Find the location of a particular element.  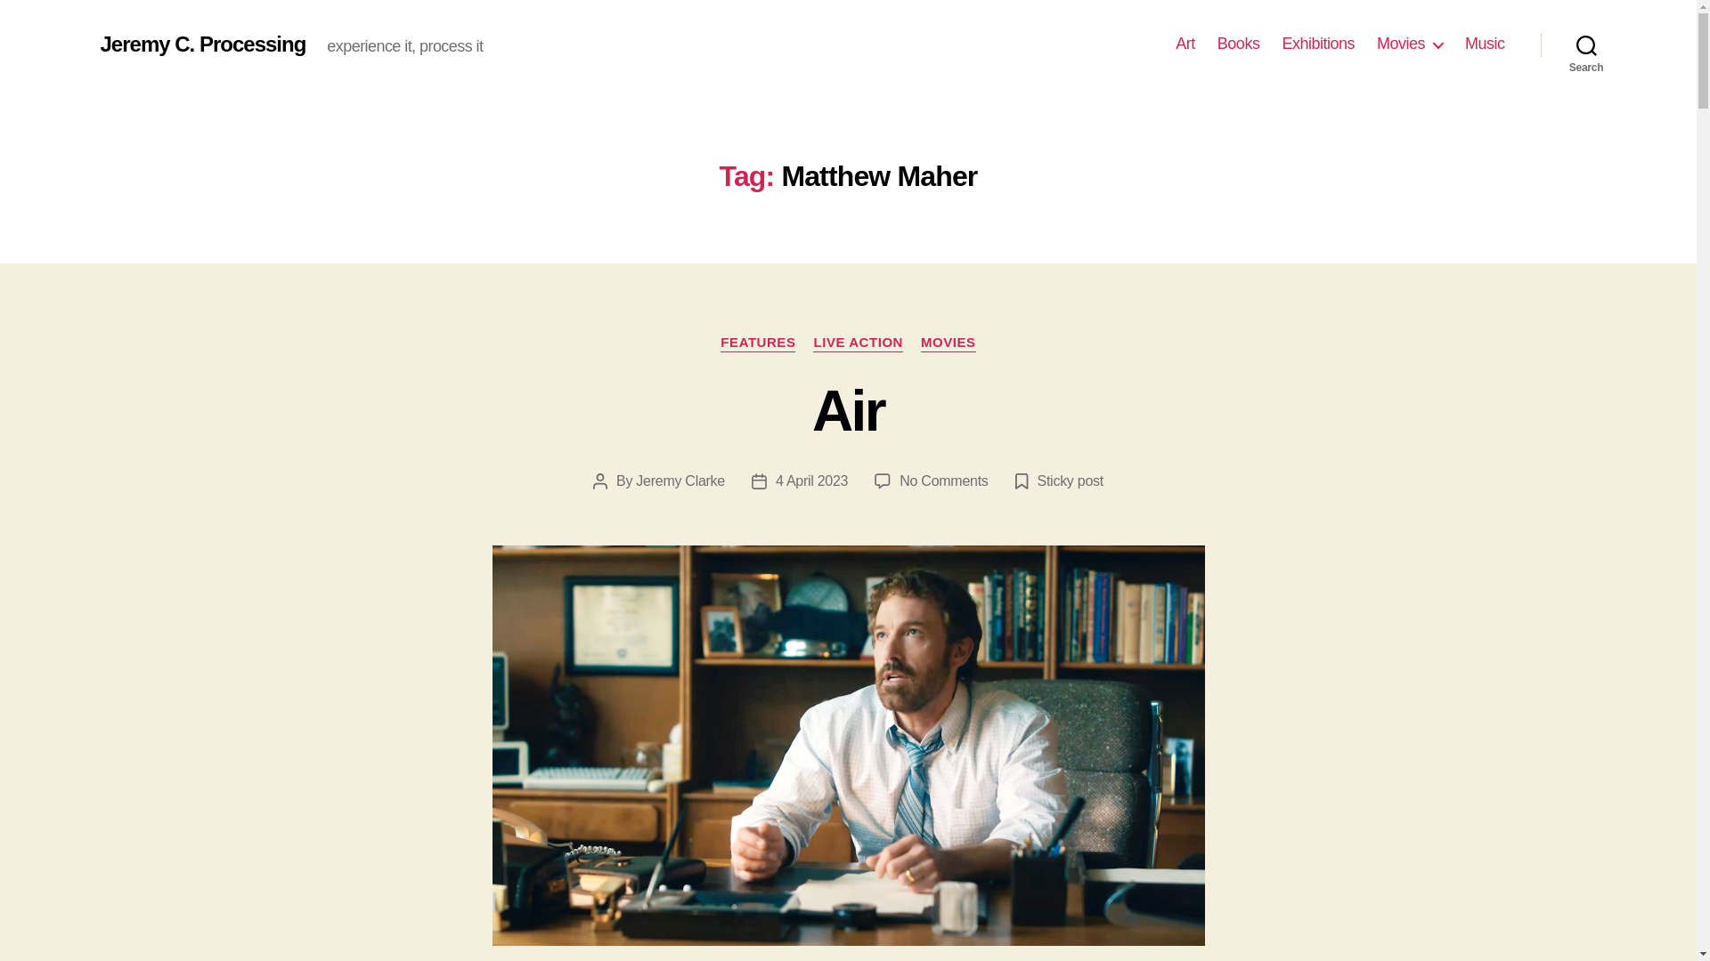

Jeremy C. Processing is located at coordinates (1239, 44).